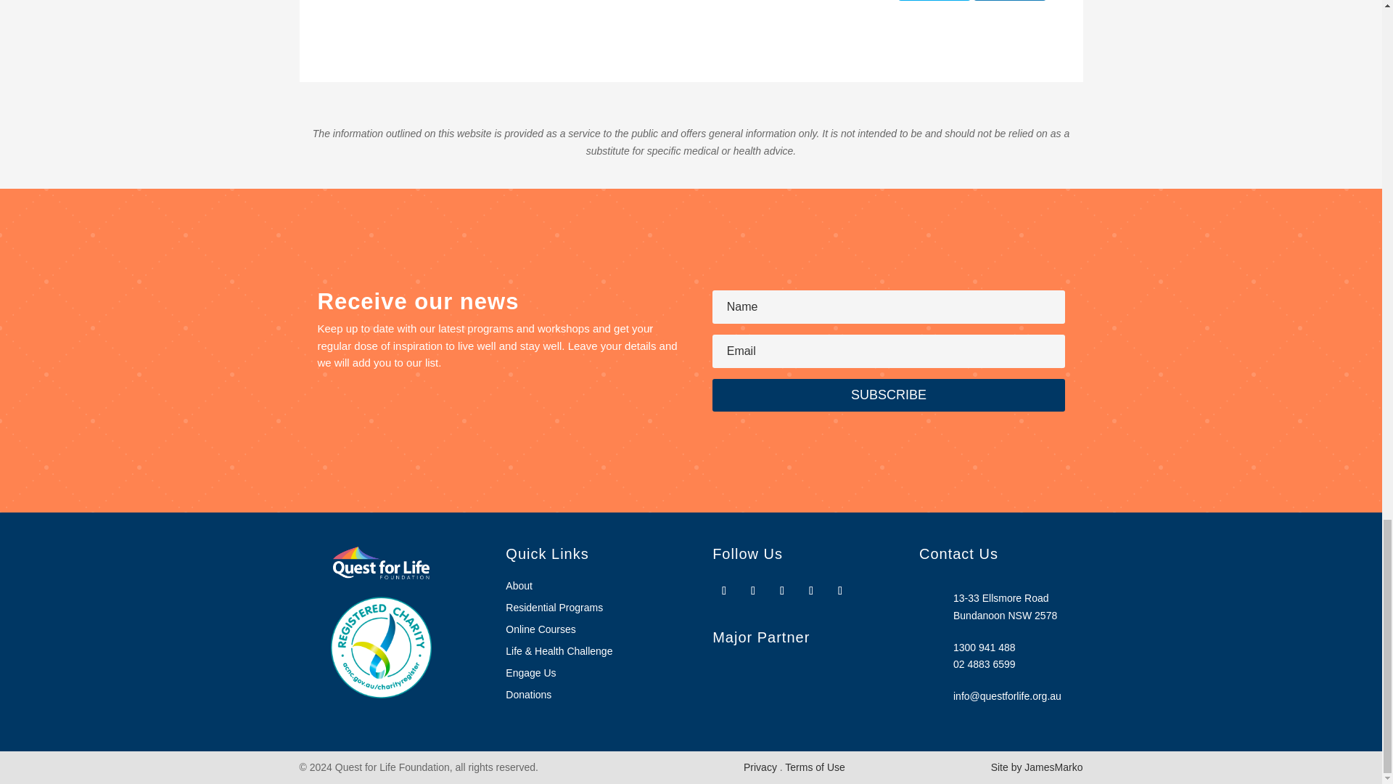 Image resolution: width=1393 pixels, height=784 pixels. I want to click on Follow on Youtube, so click(811, 591).